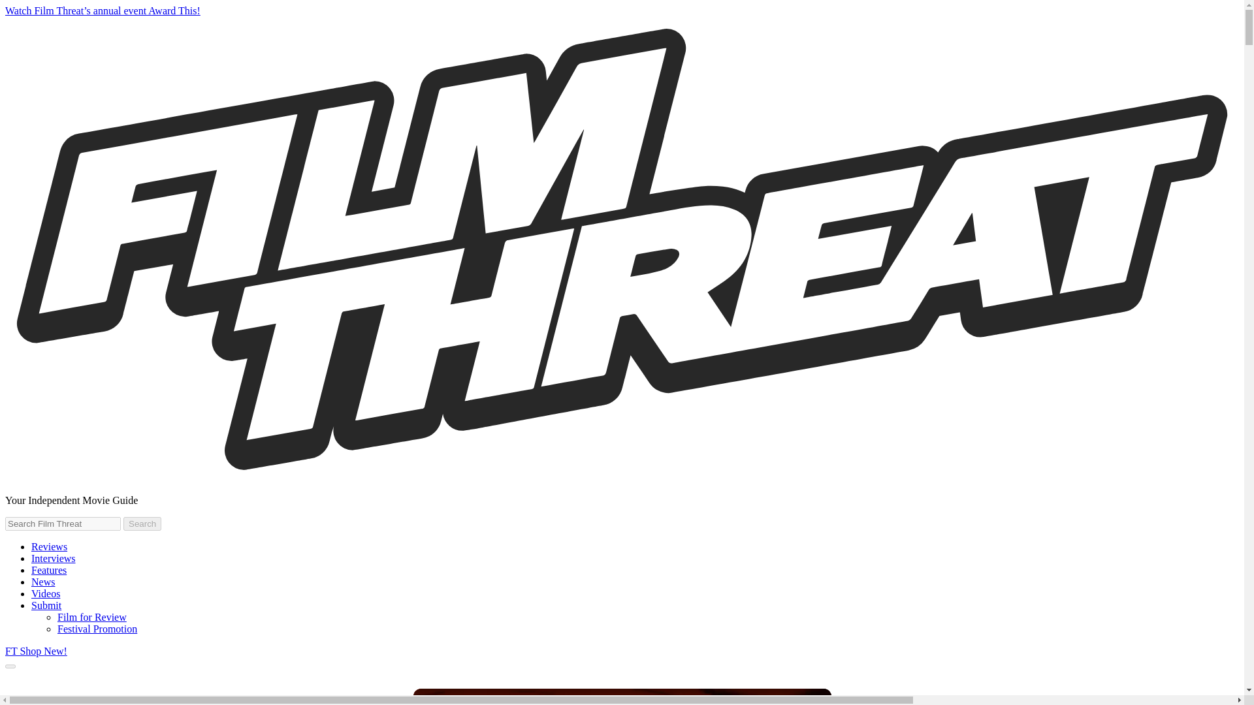  What do you see at coordinates (804, 697) in the screenshot?
I see `share` at bounding box center [804, 697].